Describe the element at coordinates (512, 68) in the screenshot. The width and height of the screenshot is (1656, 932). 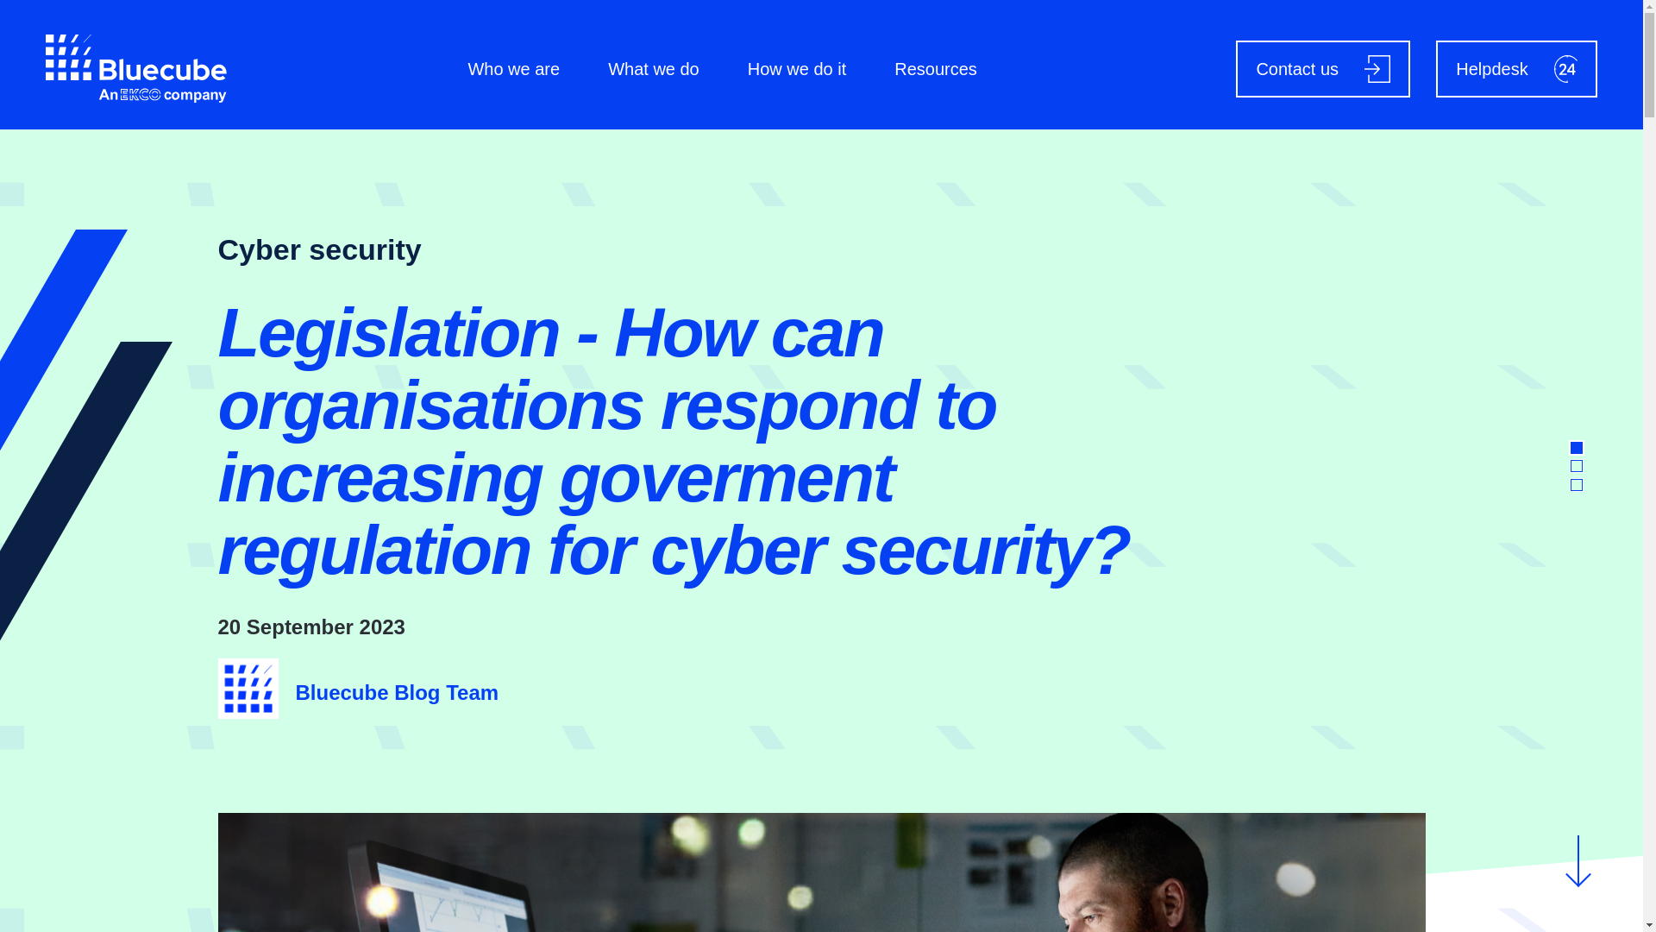
I see `Who we are` at that location.